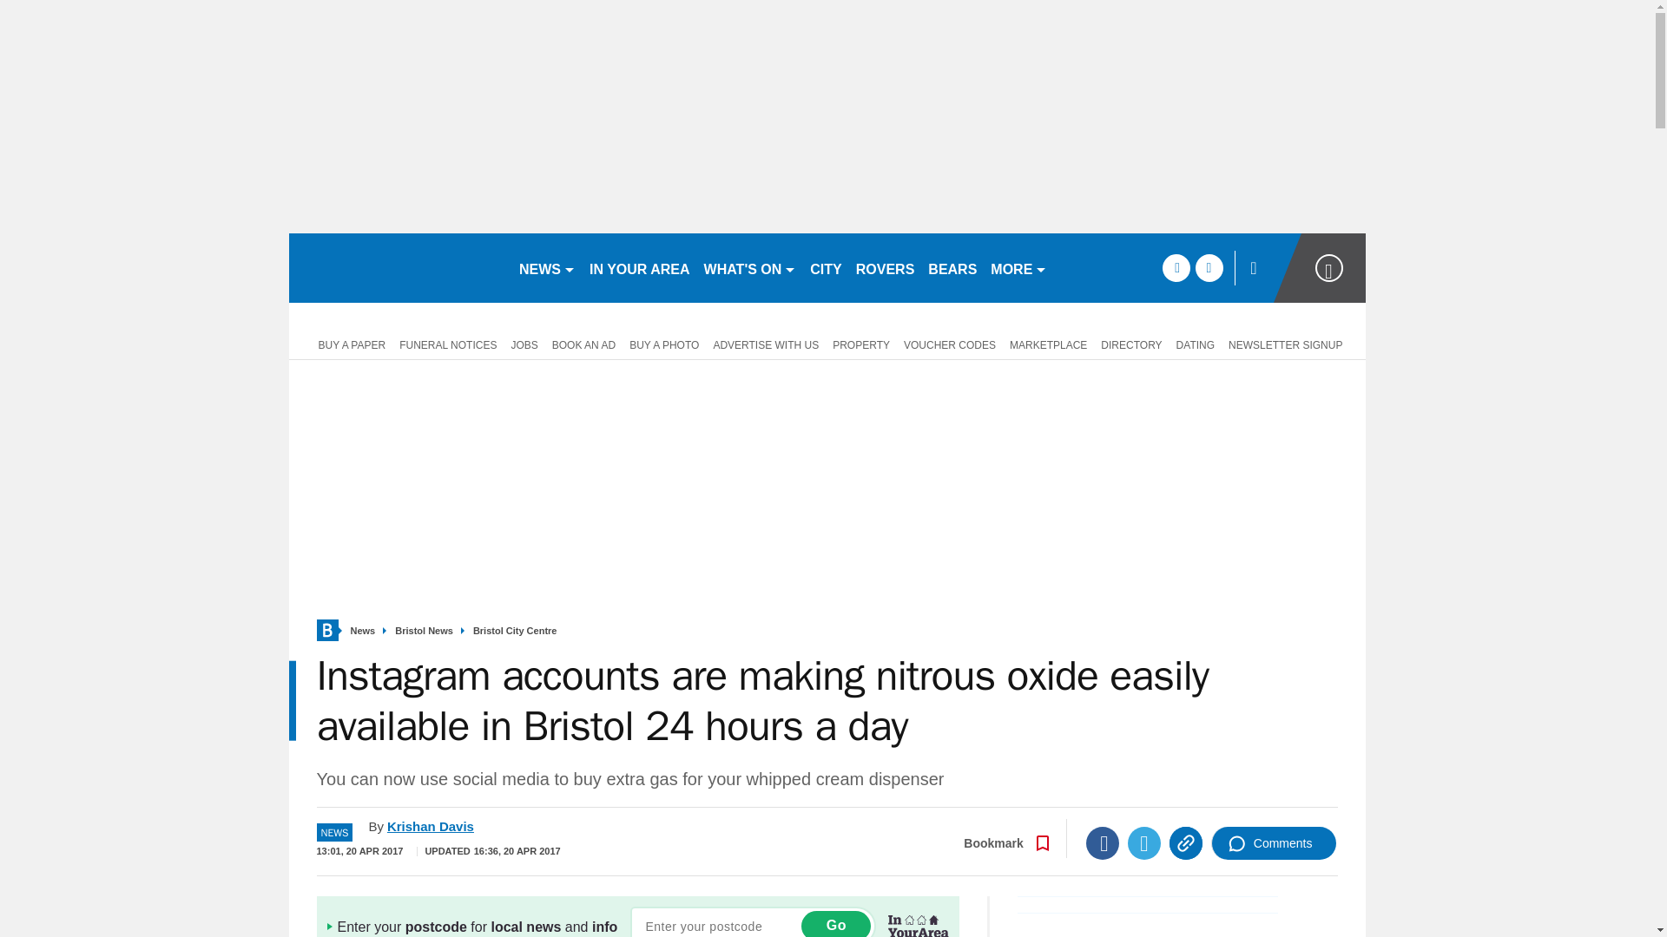 This screenshot has width=1667, height=937. I want to click on MORE, so click(1018, 267).